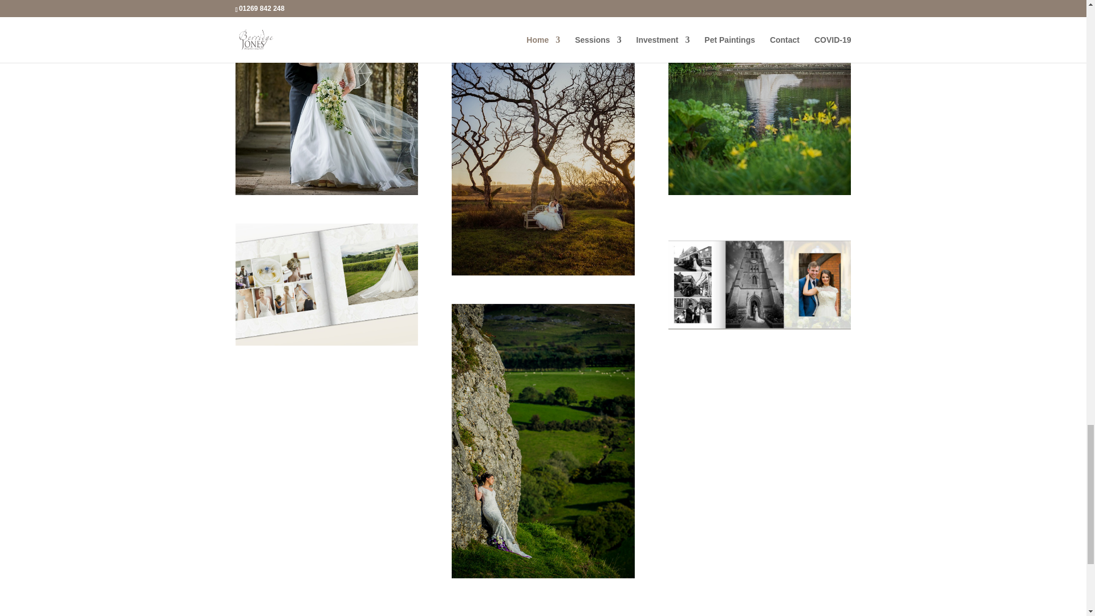  What do you see at coordinates (326, 98) in the screenshot?
I see `WDC11436001-042` at bounding box center [326, 98].